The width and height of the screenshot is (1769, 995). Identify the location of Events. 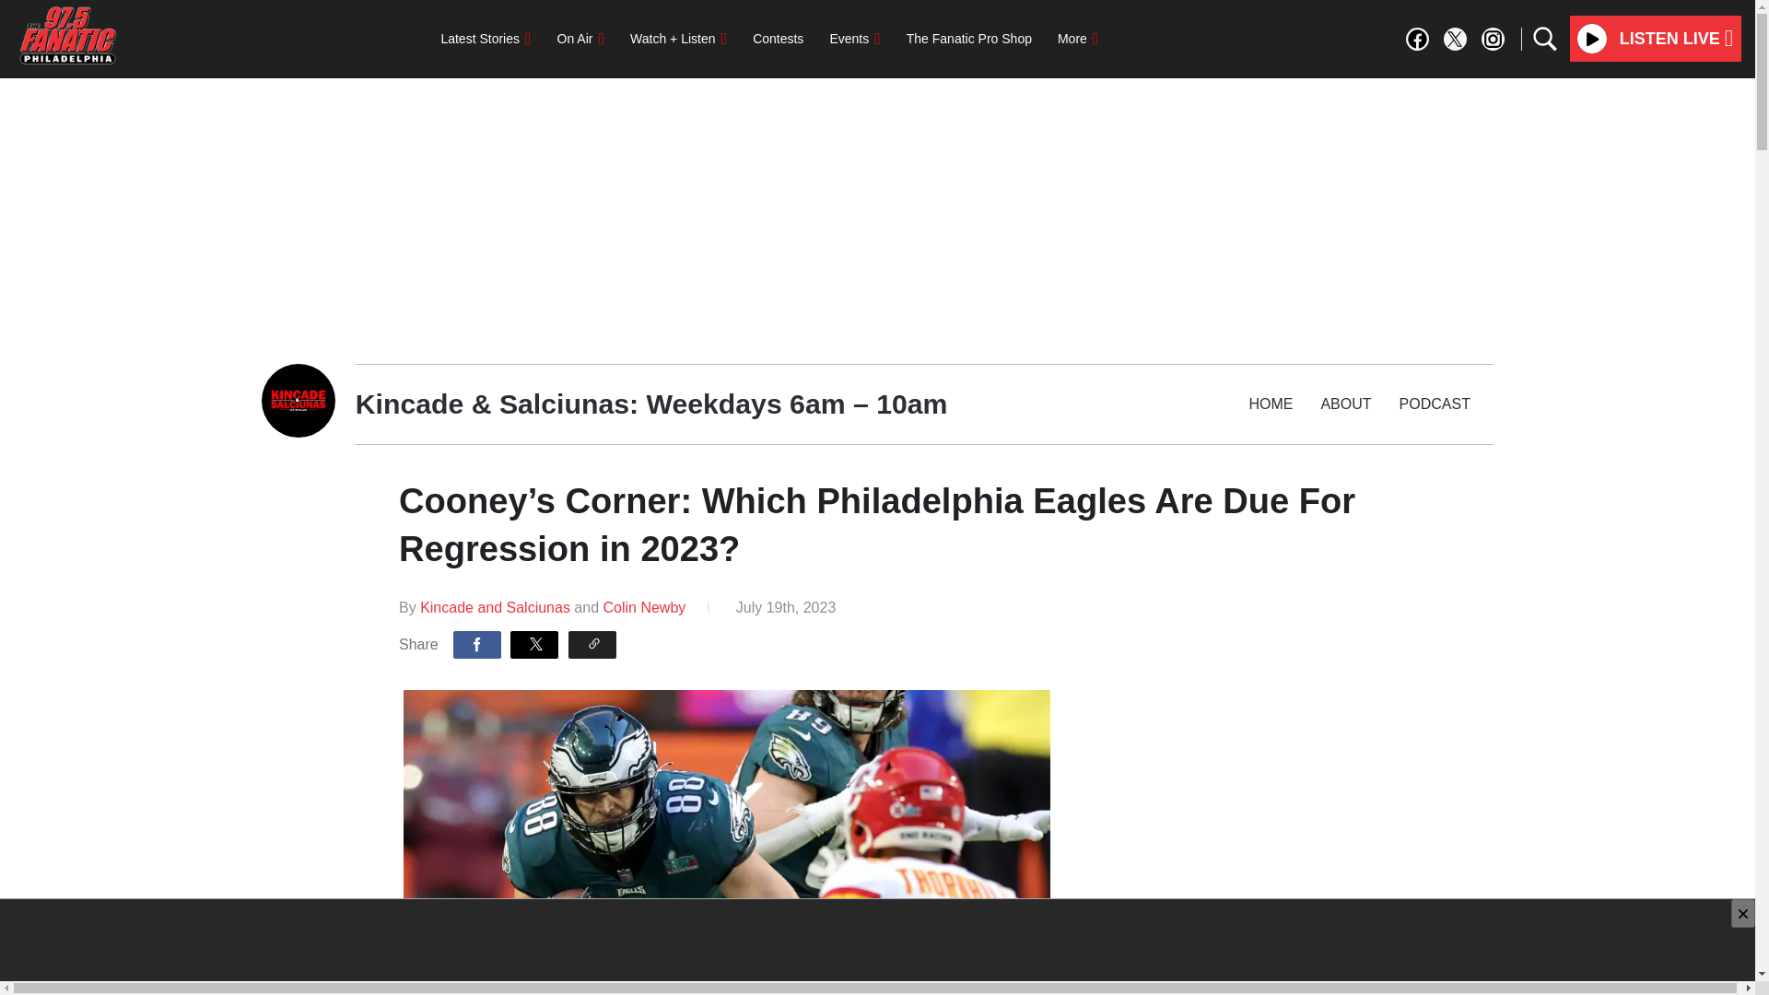
(854, 38).